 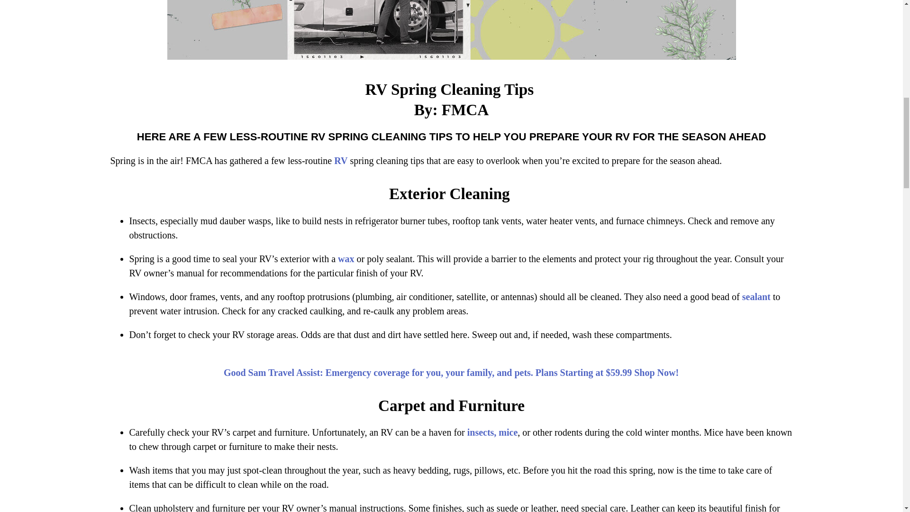 What do you see at coordinates (756, 297) in the screenshot?
I see `sealant` at bounding box center [756, 297].